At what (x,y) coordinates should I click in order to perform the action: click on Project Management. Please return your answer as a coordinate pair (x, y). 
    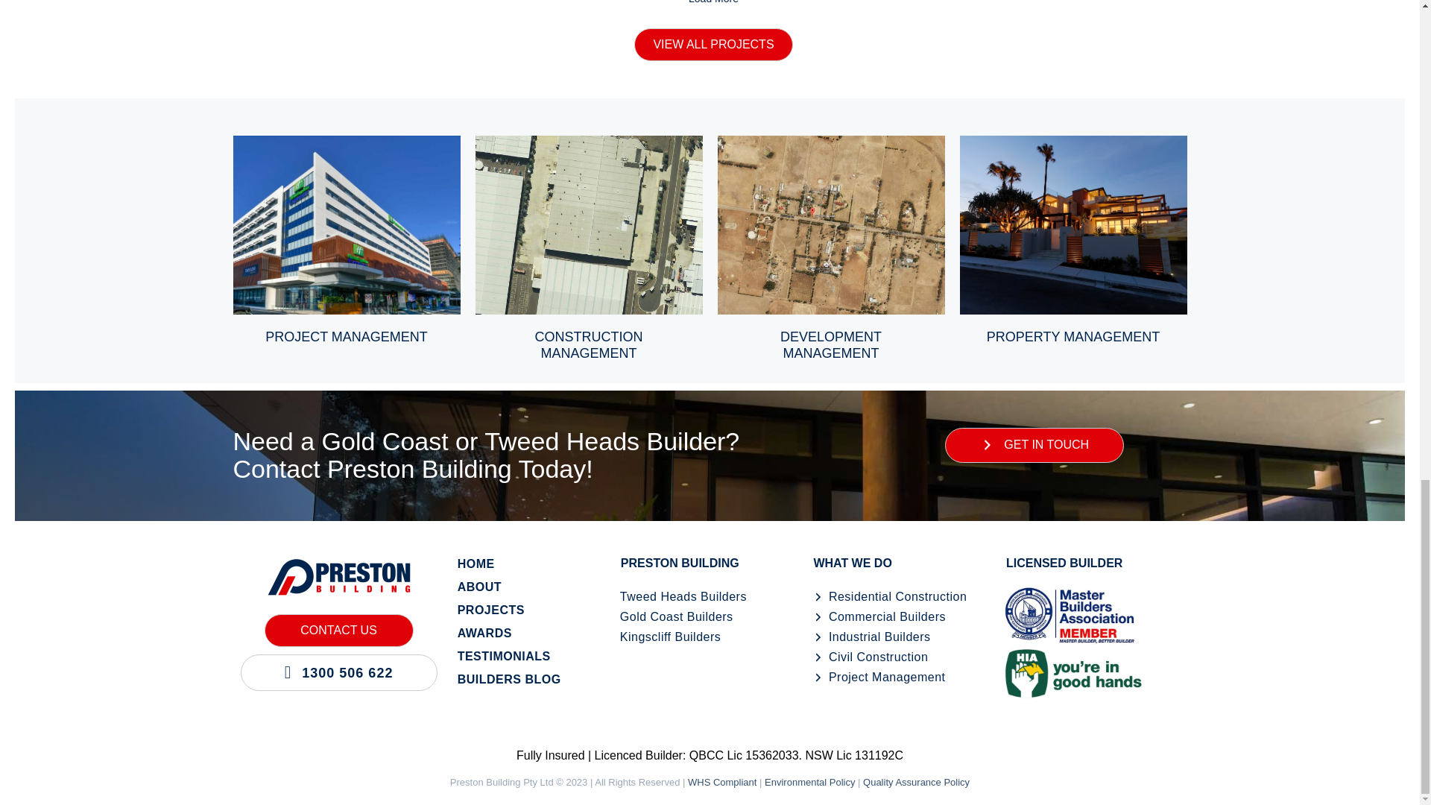
    Looking at the image, I should click on (346, 143).